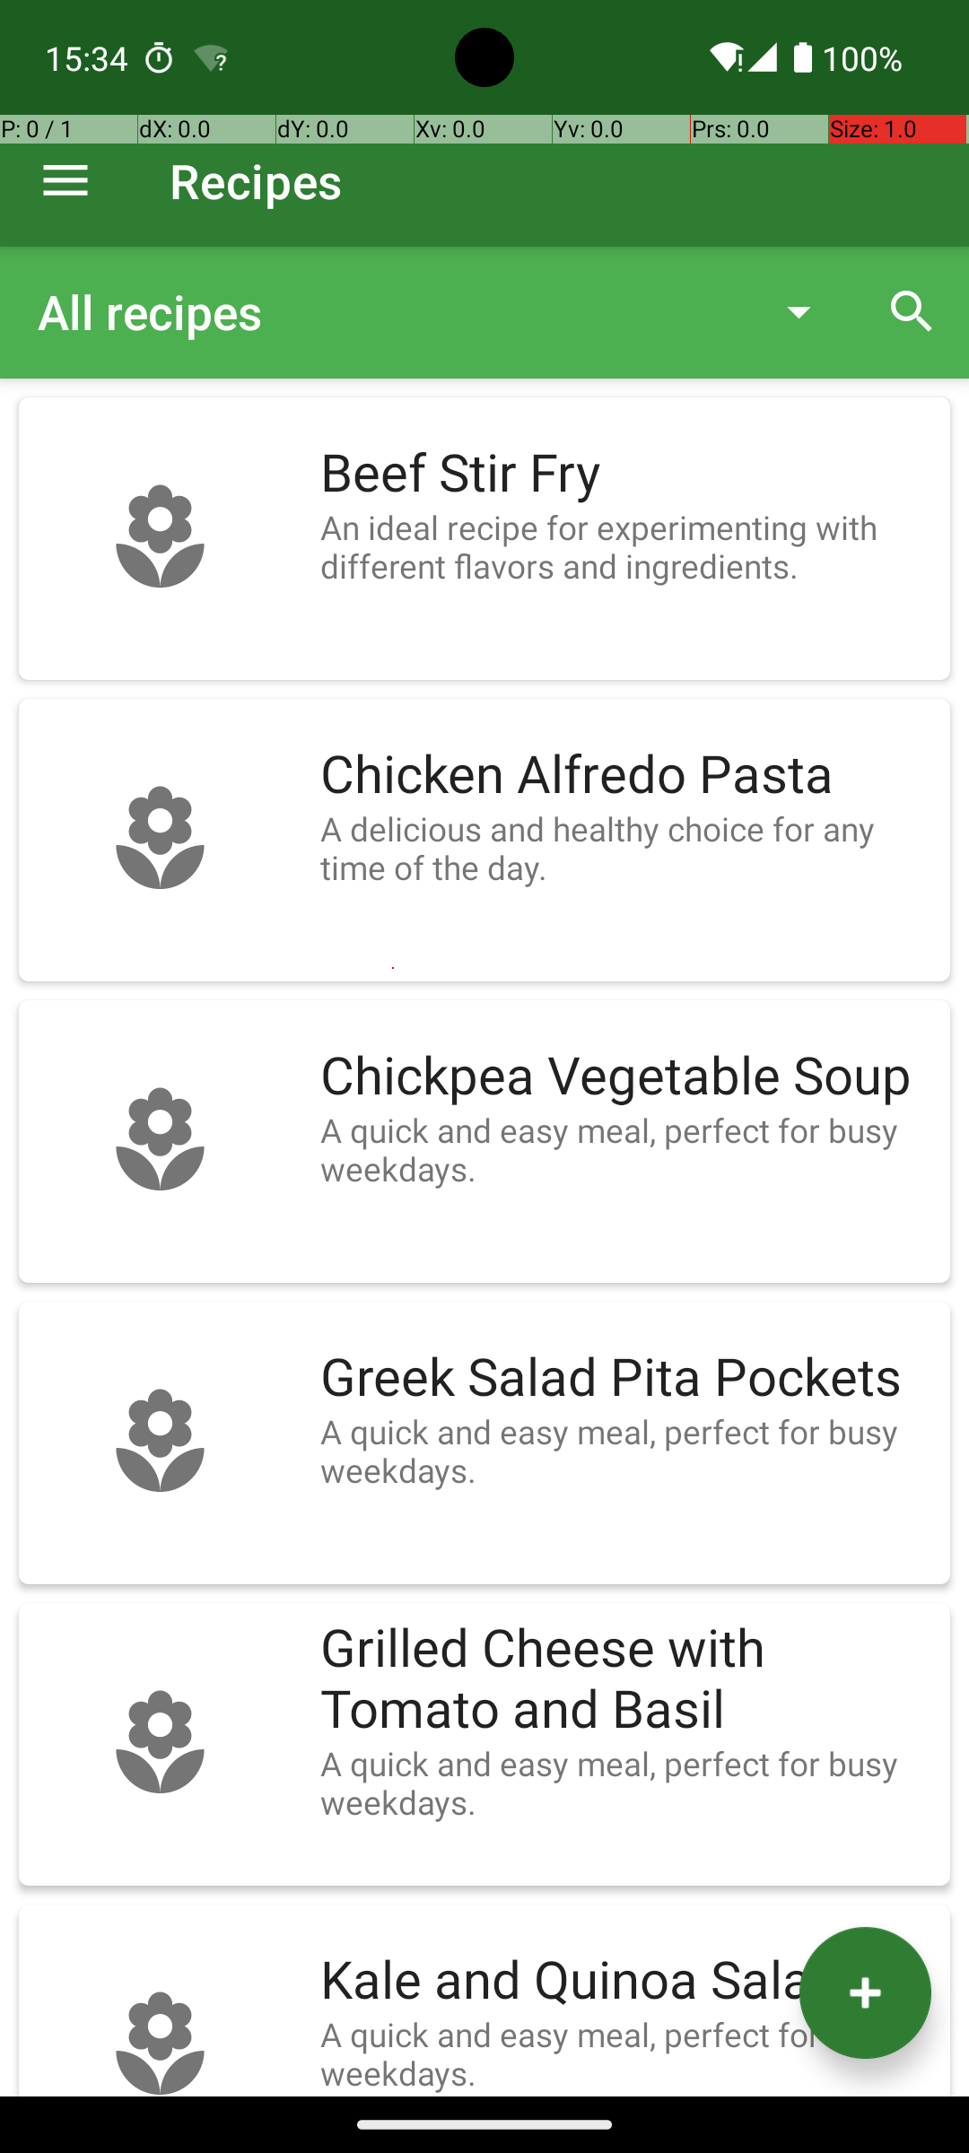 The width and height of the screenshot is (969, 2153). What do you see at coordinates (211, 57) in the screenshot?
I see `Android System notification: AndroidWifi has limited connectivity` at bounding box center [211, 57].